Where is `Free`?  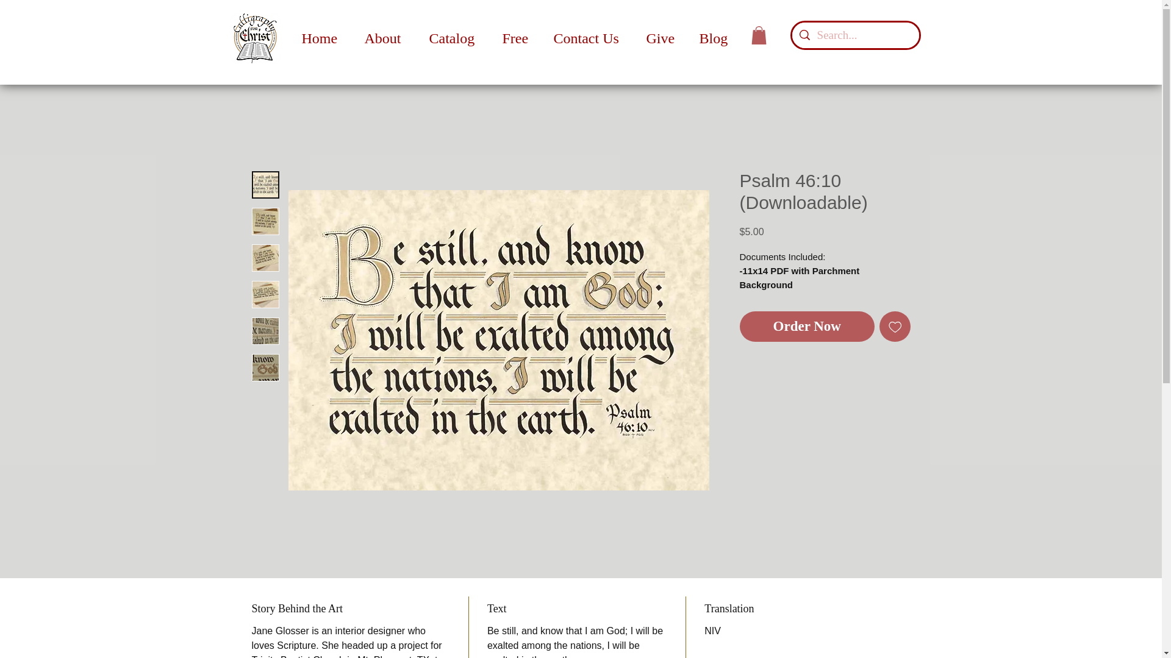
Free is located at coordinates (518, 39).